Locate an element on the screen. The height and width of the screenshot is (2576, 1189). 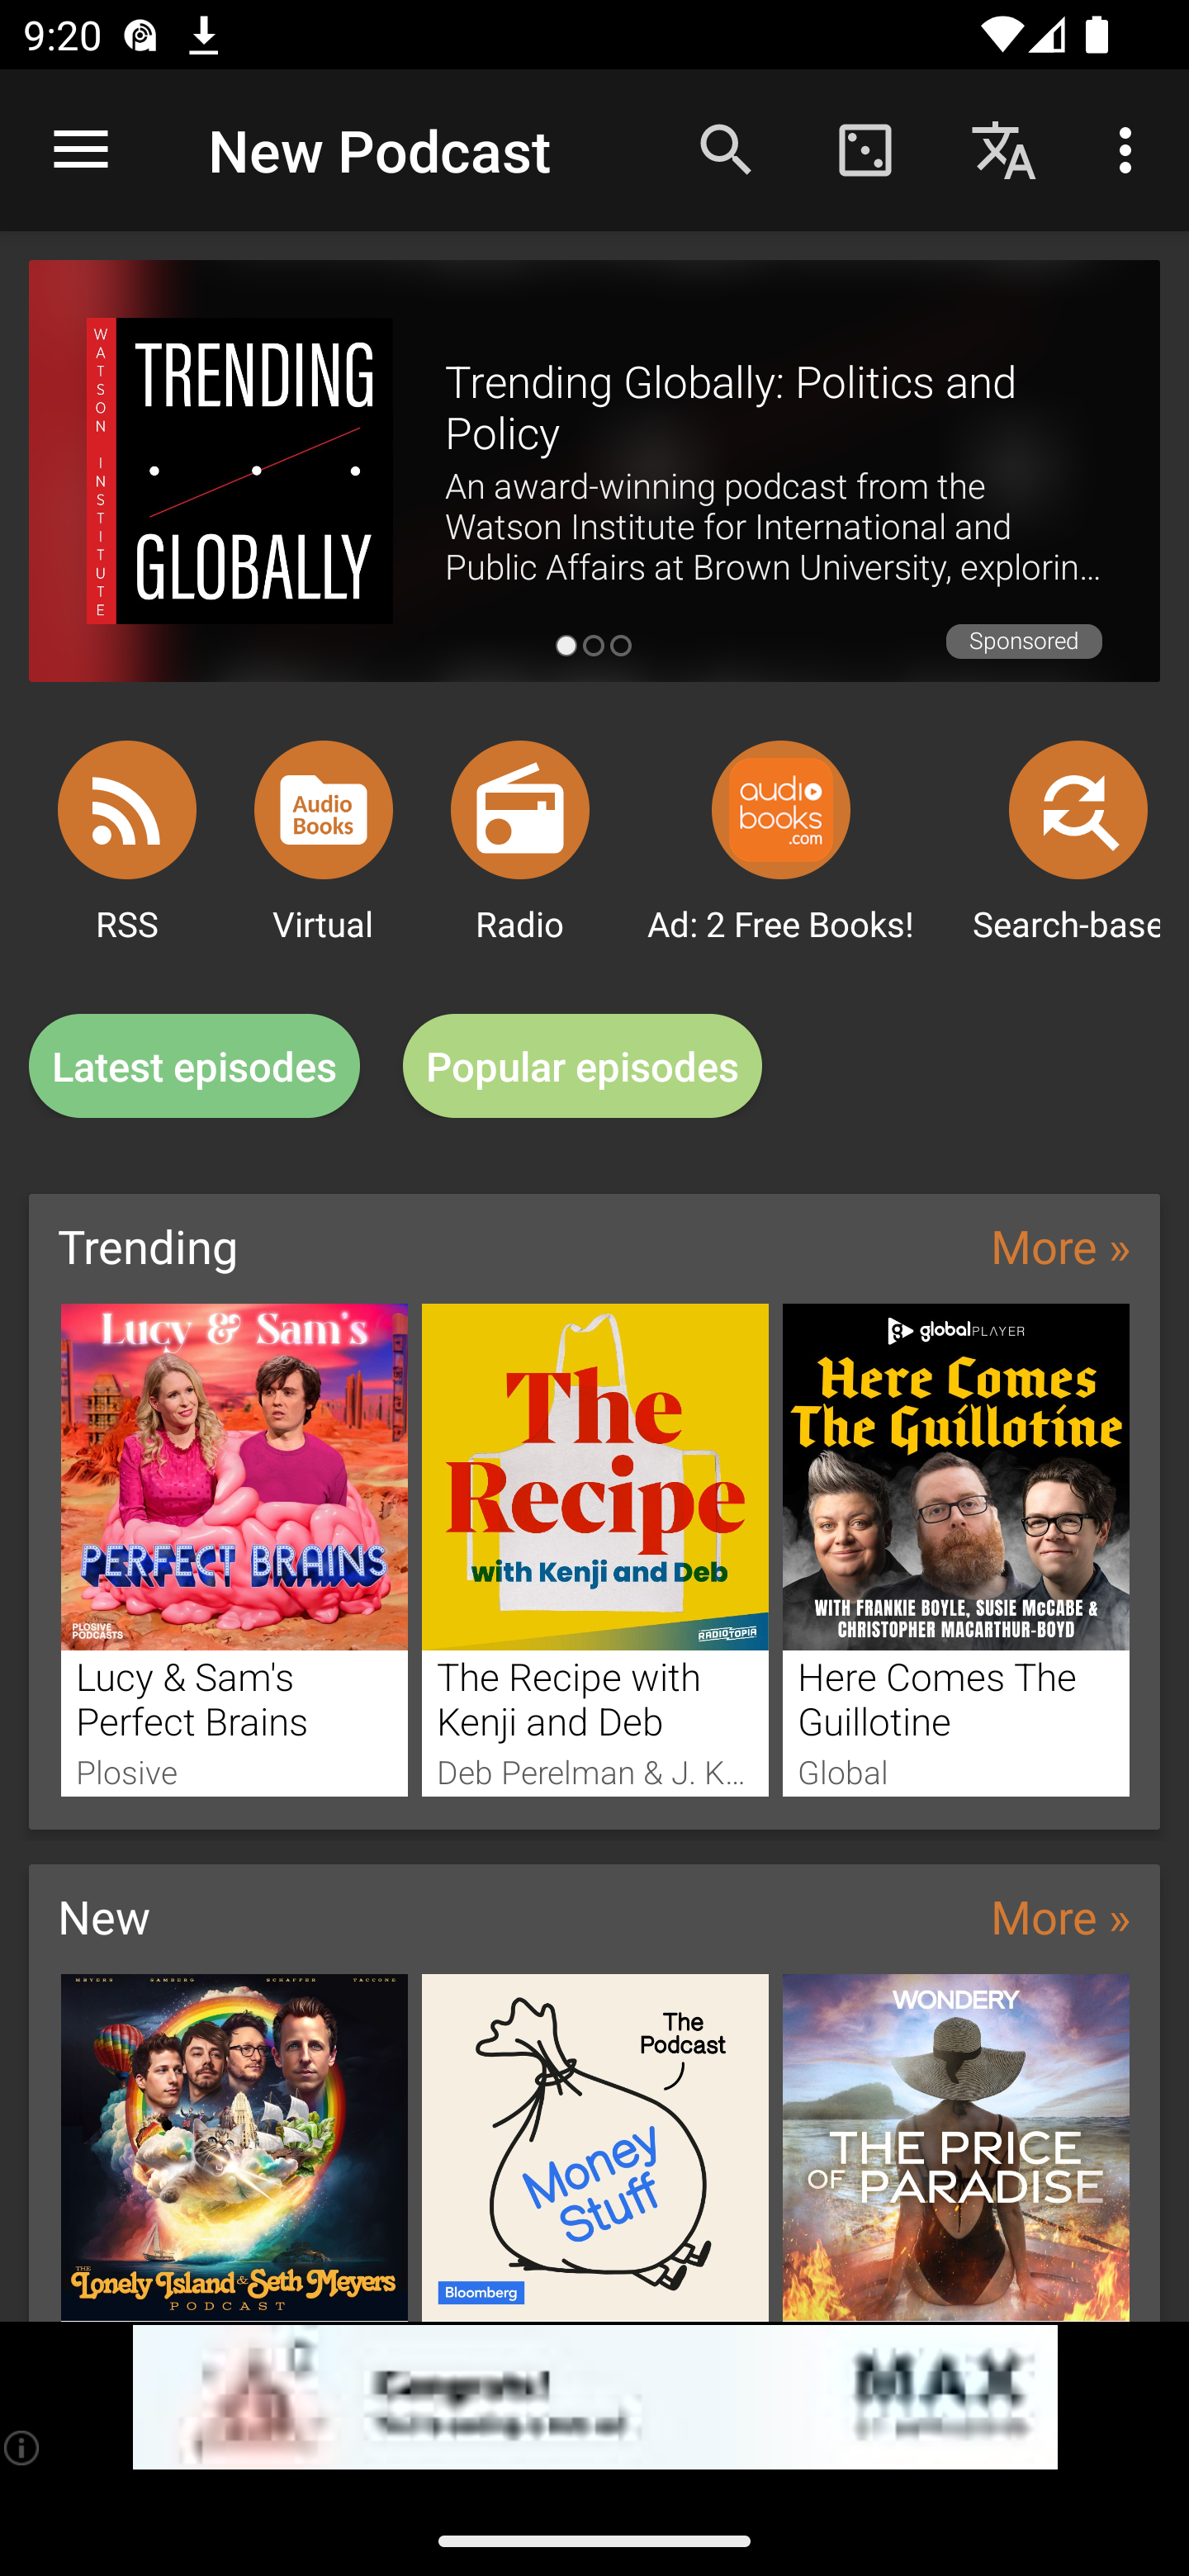
Radio is located at coordinates (520, 809).